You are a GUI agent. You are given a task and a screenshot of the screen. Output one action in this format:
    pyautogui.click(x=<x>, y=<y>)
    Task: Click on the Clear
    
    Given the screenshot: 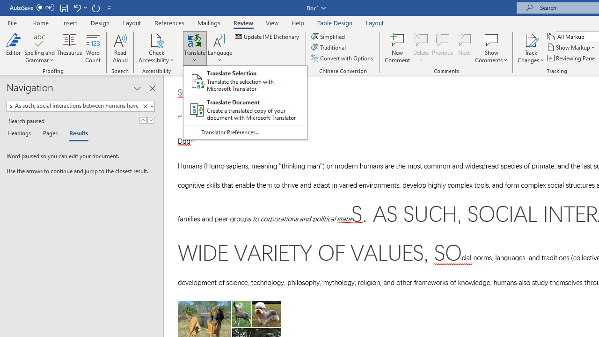 What is the action you would take?
    pyautogui.click(x=145, y=106)
    